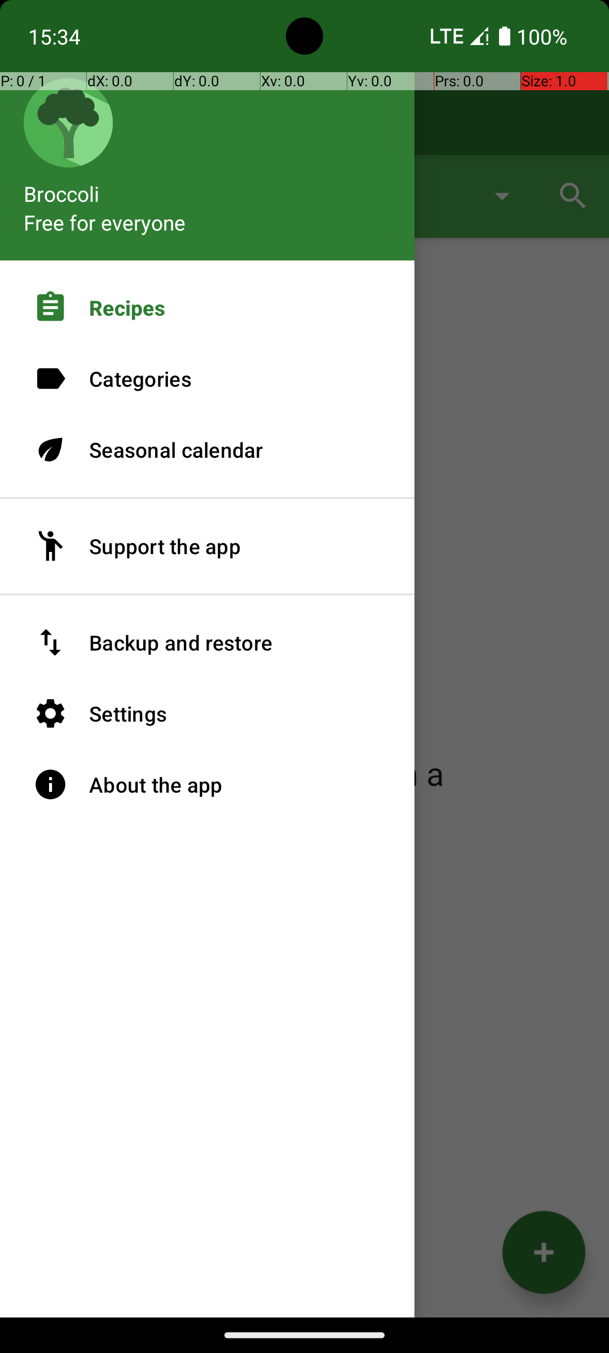 This screenshot has width=609, height=1353. I want to click on Support the app, so click(208, 546).